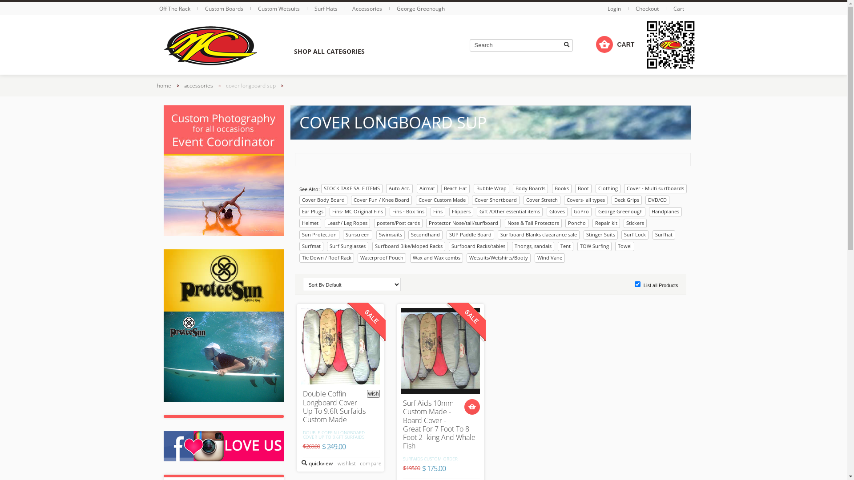  Describe the element at coordinates (358, 235) in the screenshot. I see `Sunscreen` at that location.